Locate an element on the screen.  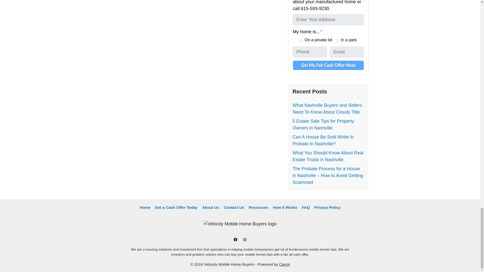
What You Should Know About Real Estate Trusts in Nashville is located at coordinates (328, 156).